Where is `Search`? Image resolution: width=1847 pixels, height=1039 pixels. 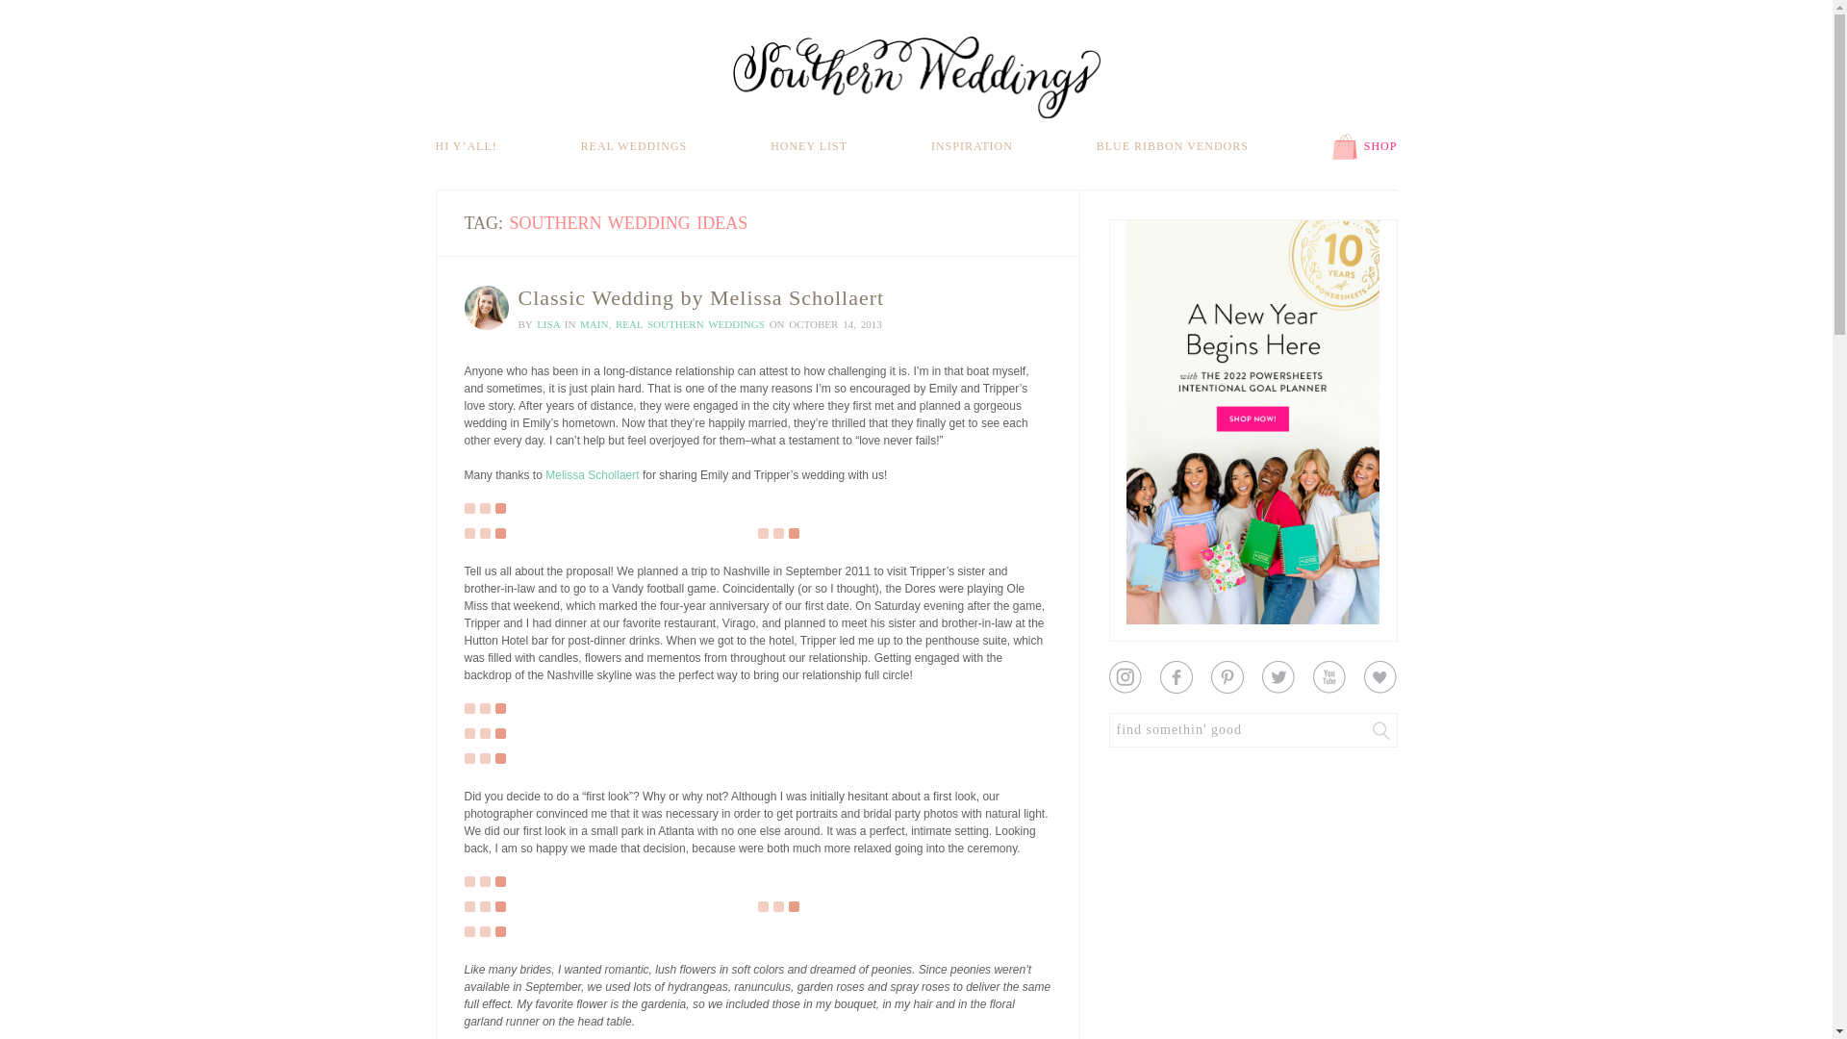
Search is located at coordinates (1381, 729).